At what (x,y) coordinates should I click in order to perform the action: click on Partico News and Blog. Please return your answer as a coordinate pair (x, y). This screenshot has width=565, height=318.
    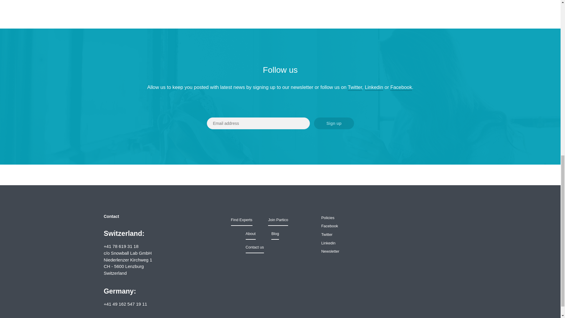
    Looking at the image, I should click on (275, 234).